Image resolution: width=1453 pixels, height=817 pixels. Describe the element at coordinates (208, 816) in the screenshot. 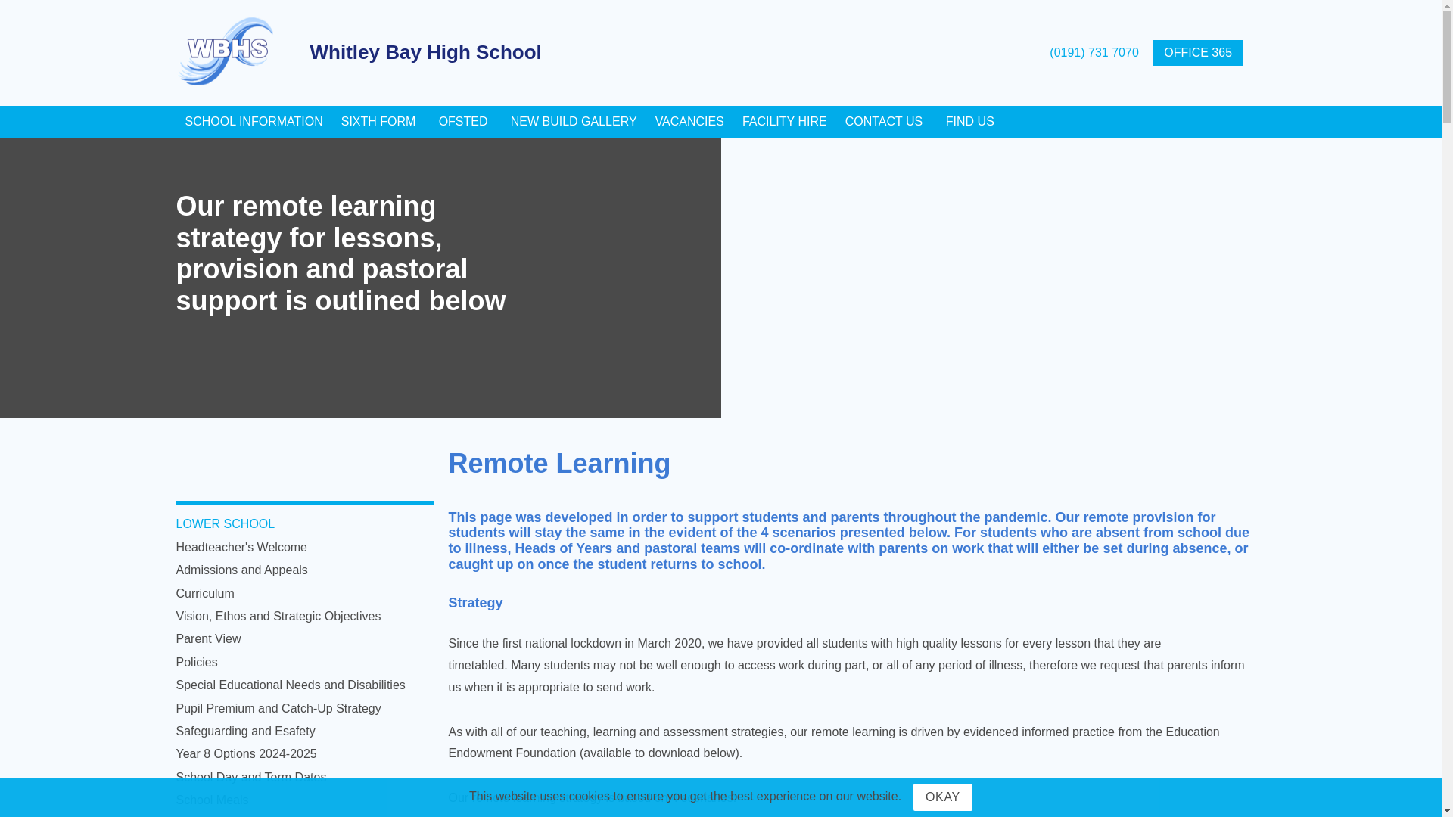

I see `Governance` at that location.